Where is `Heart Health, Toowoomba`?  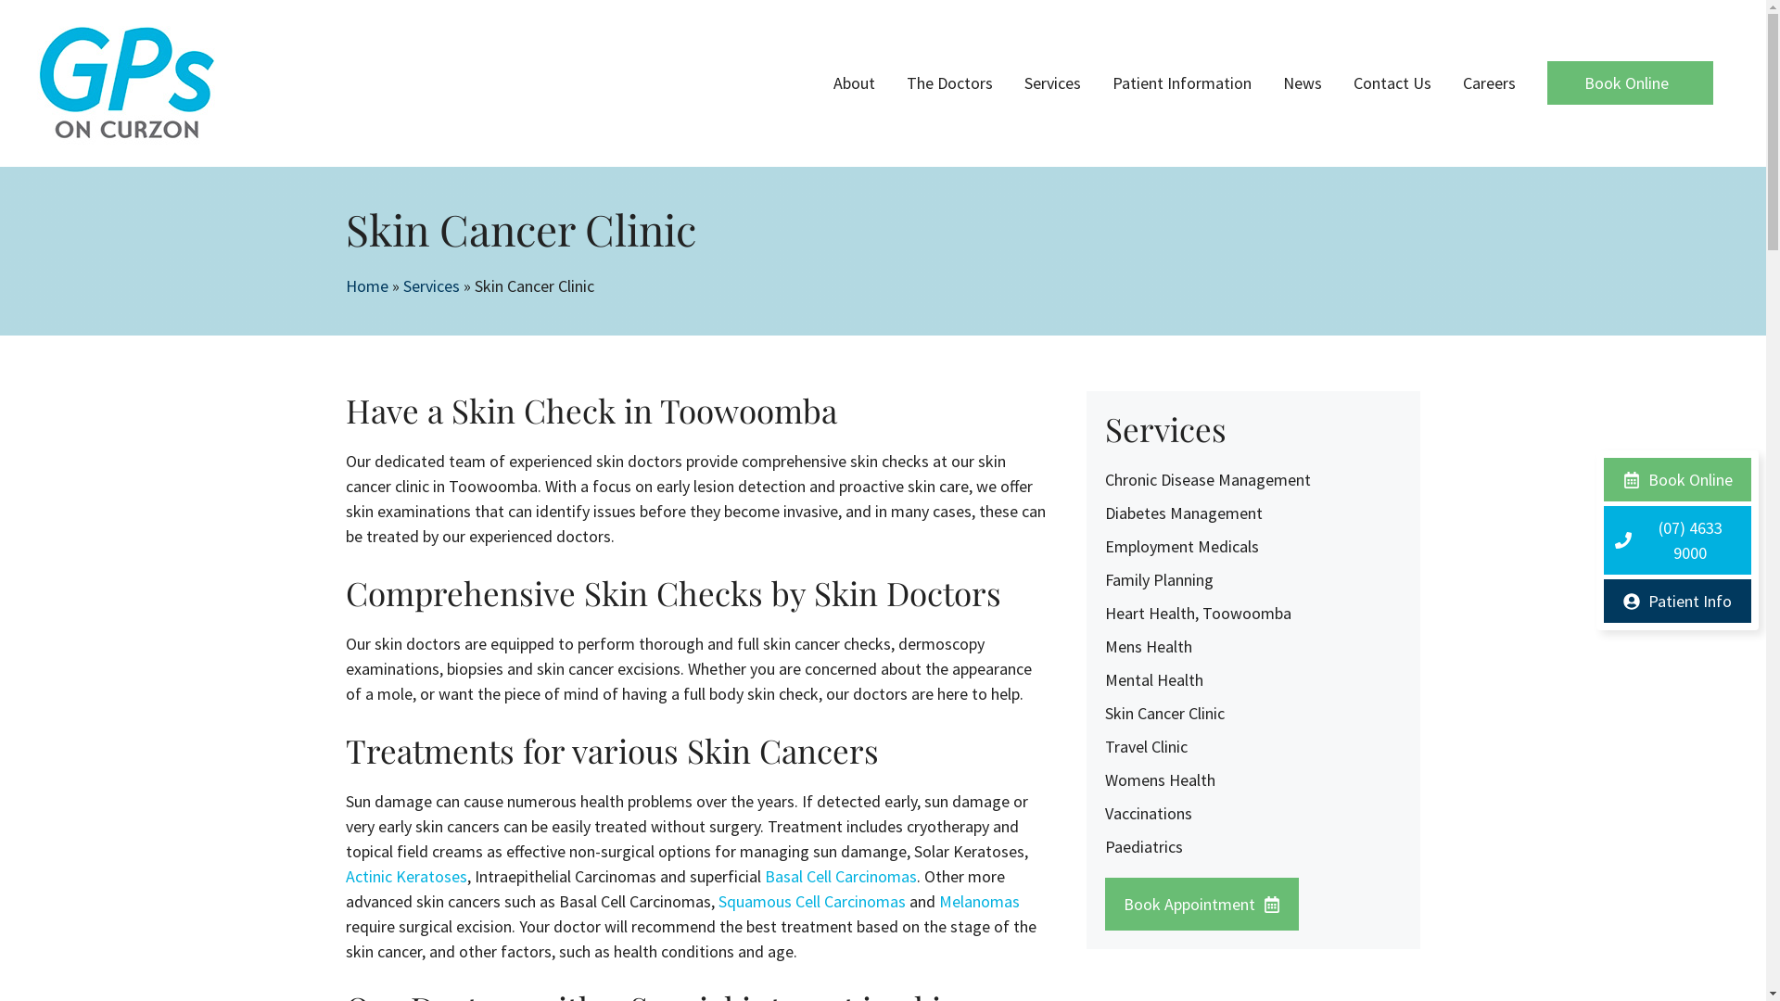 Heart Health, Toowoomba is located at coordinates (1198, 614).